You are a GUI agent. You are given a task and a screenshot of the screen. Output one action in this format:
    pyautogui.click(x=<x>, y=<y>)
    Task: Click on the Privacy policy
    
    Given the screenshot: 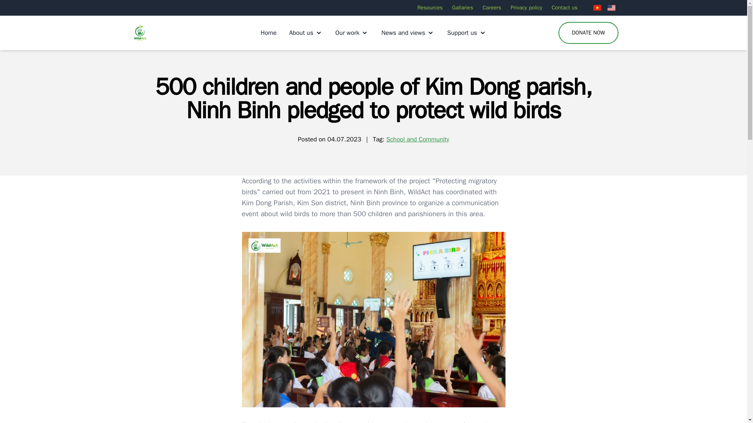 What is the action you would take?
    pyautogui.click(x=526, y=8)
    